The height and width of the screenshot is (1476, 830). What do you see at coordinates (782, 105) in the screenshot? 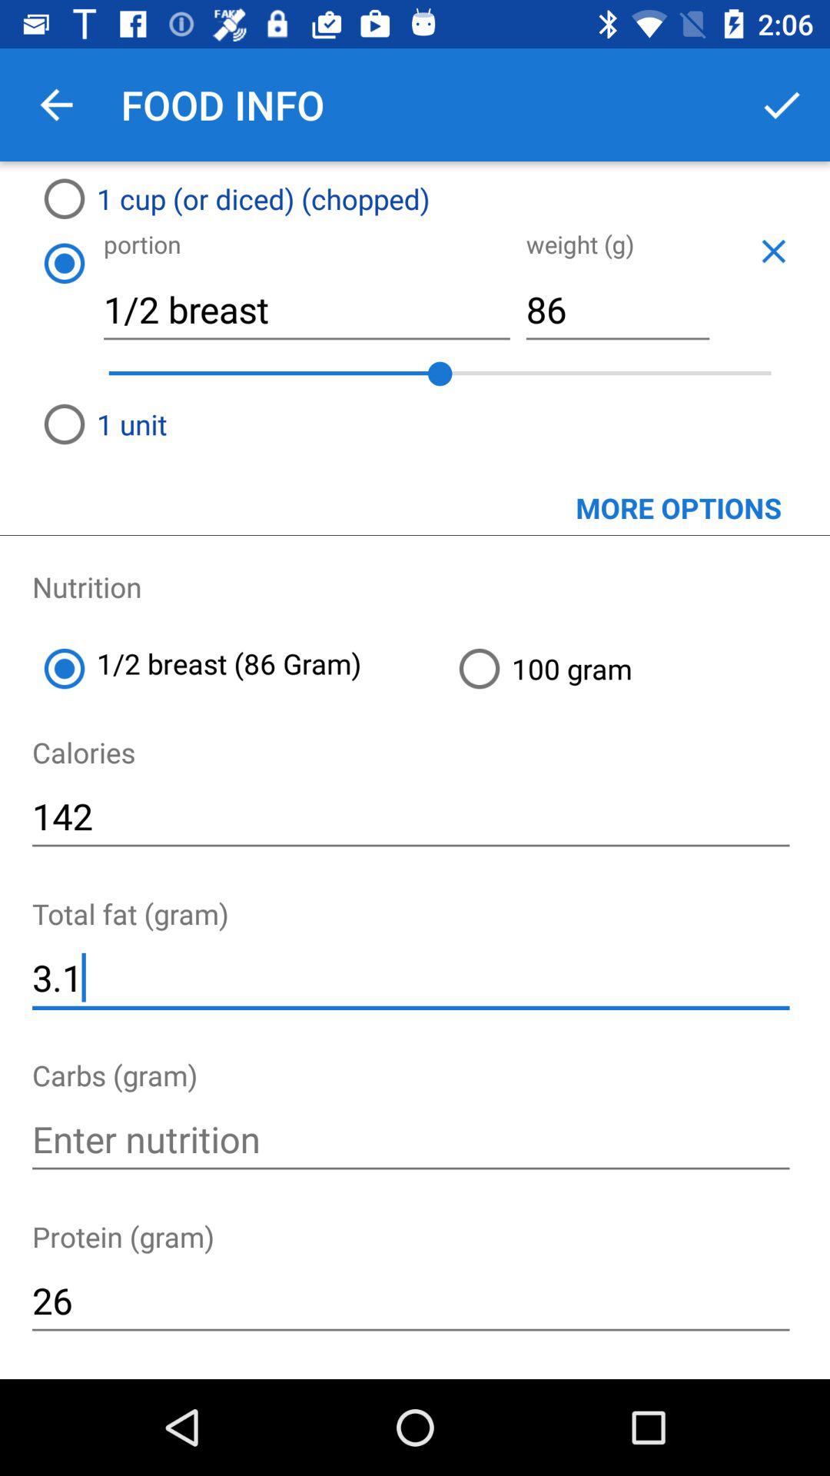
I see `apply` at bounding box center [782, 105].